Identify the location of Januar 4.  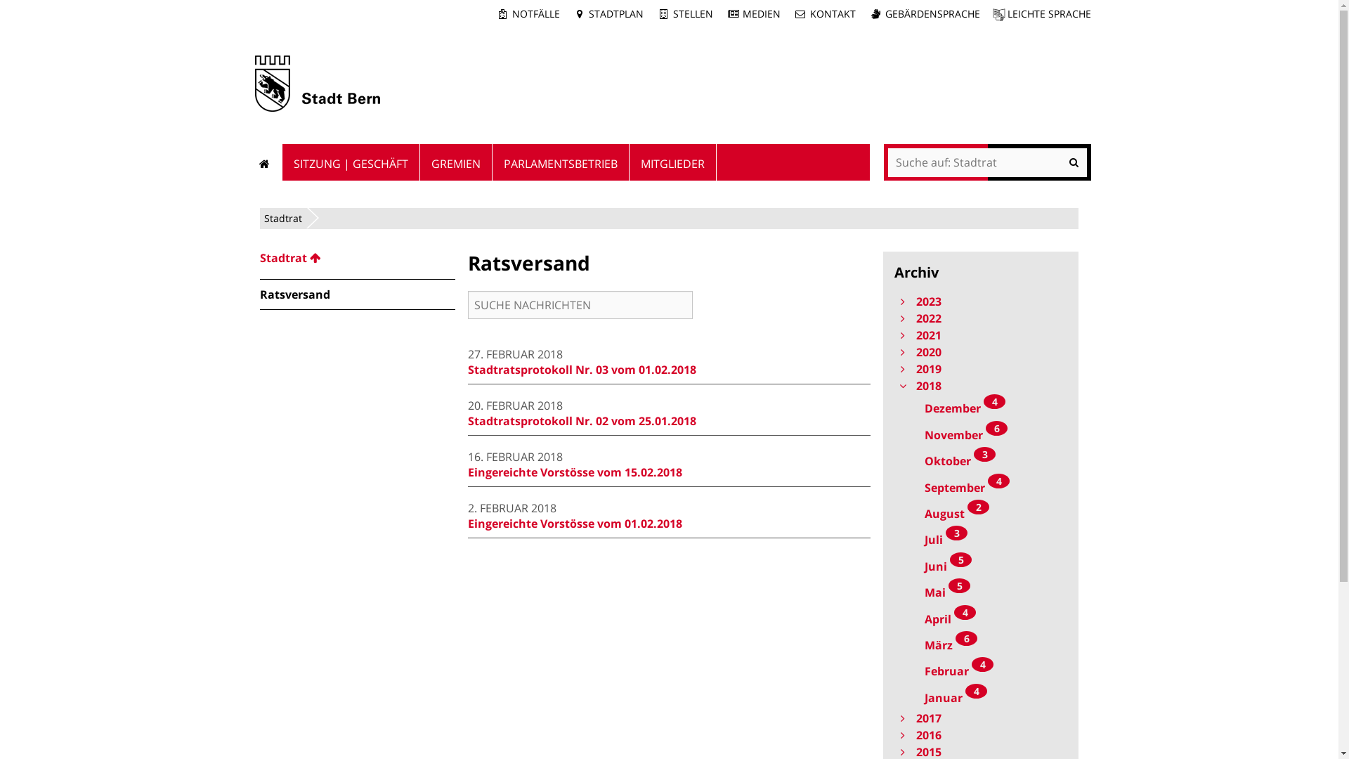
(981, 697).